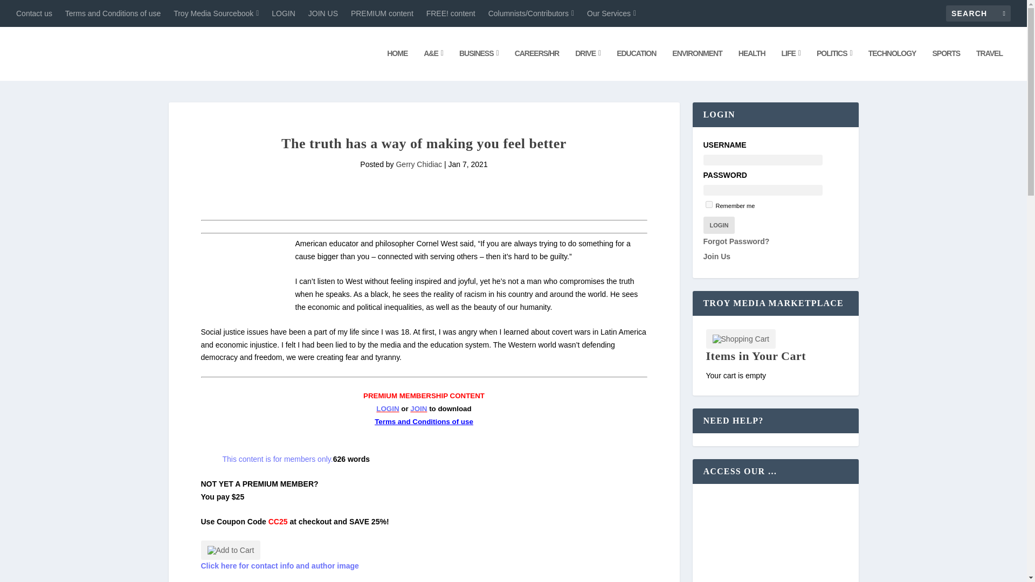 This screenshot has width=1035, height=582. What do you see at coordinates (719, 225) in the screenshot?
I see `Login` at bounding box center [719, 225].